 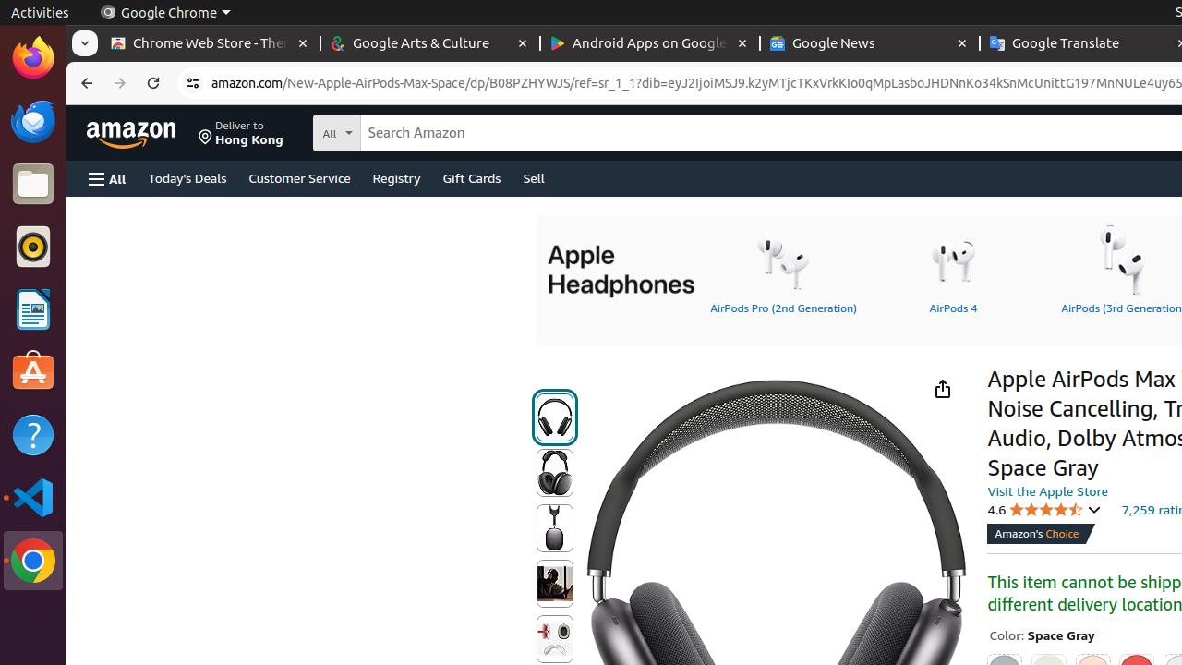 I want to click on Skip to main content, so click(x=142, y=131).